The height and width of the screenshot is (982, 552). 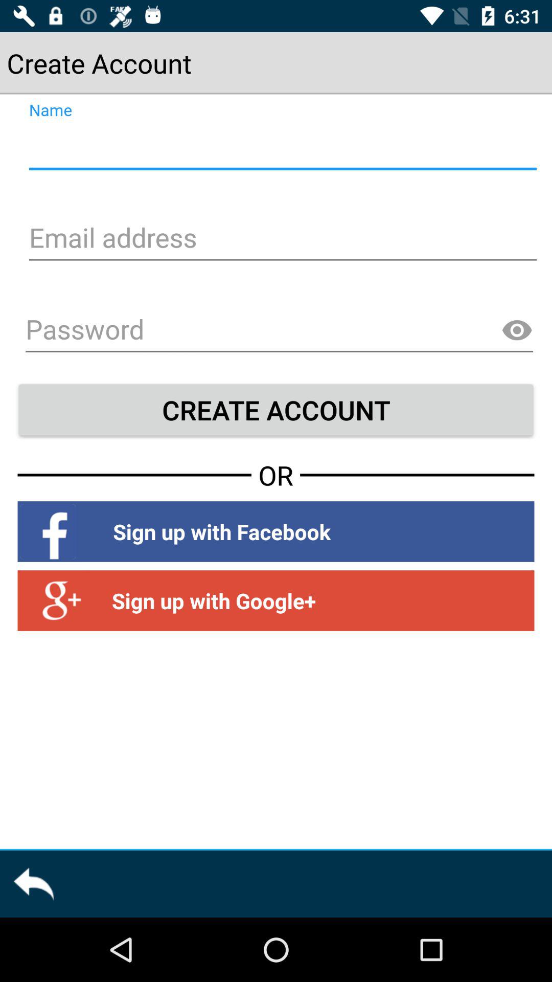 I want to click on click the icon above create account item, so click(x=517, y=330).